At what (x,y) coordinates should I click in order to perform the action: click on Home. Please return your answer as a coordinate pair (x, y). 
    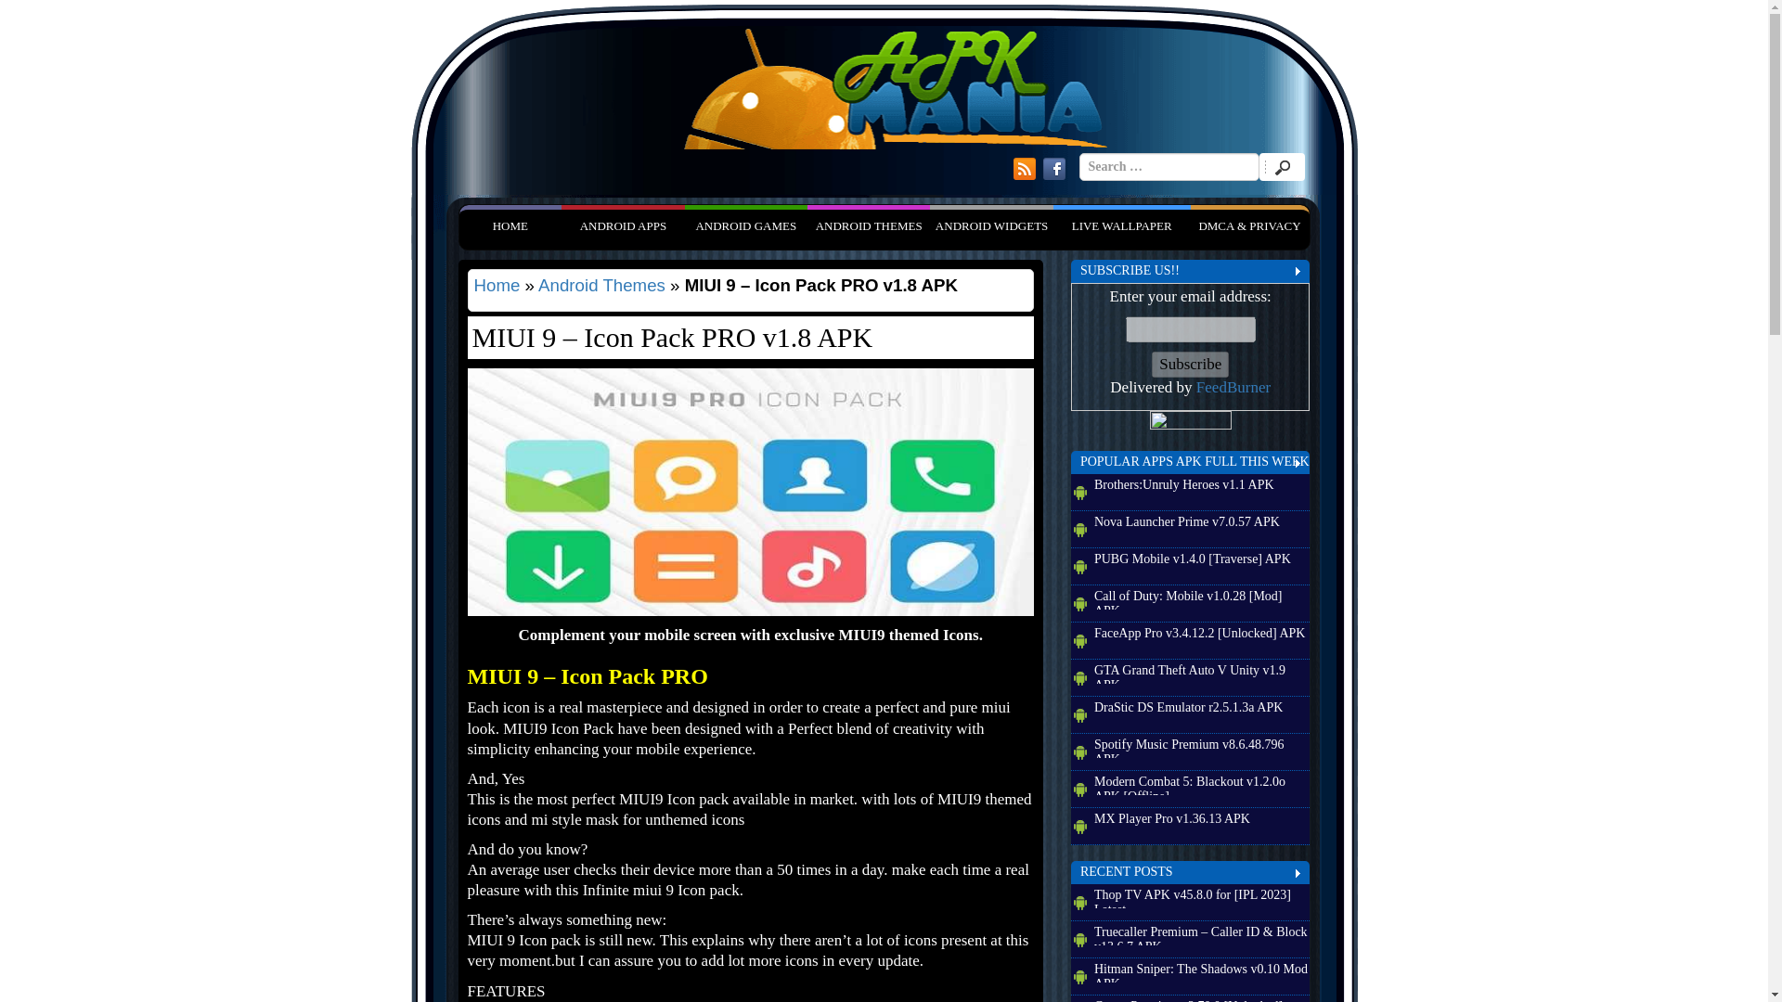
    Looking at the image, I should click on (509, 225).